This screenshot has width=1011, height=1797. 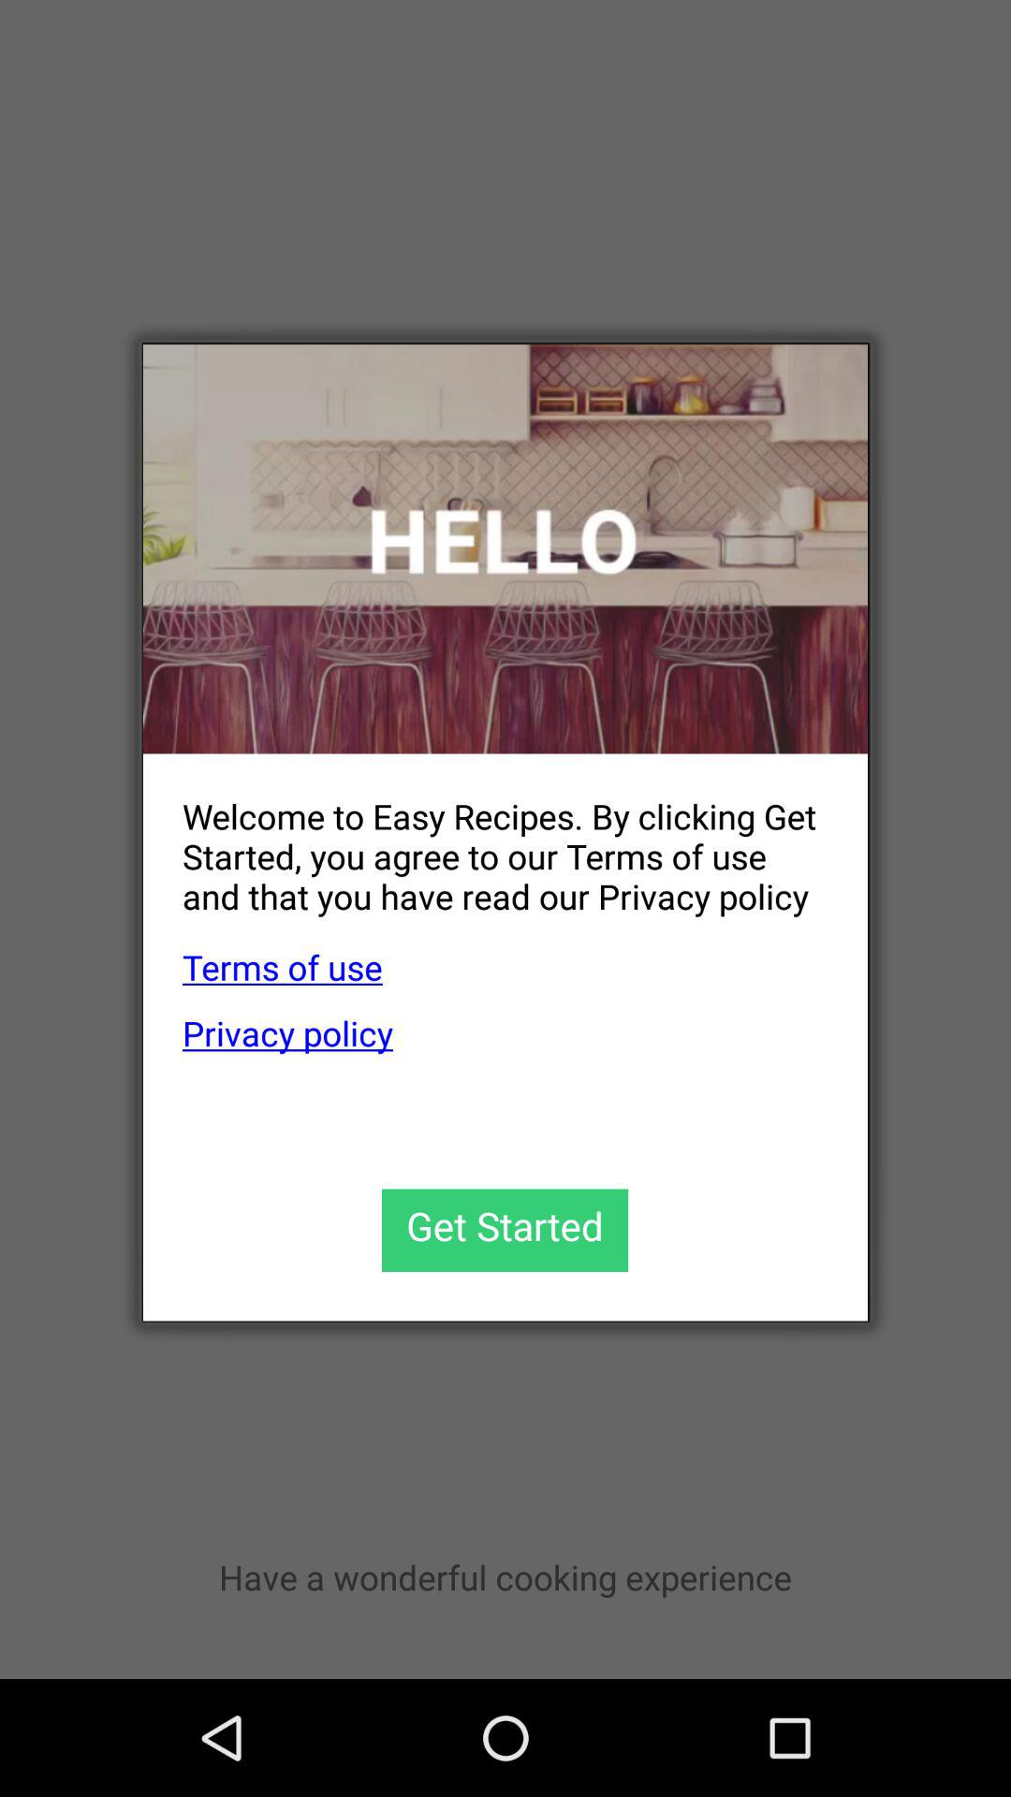 What do you see at coordinates (505, 548) in the screenshot?
I see `press the icon at the top` at bounding box center [505, 548].